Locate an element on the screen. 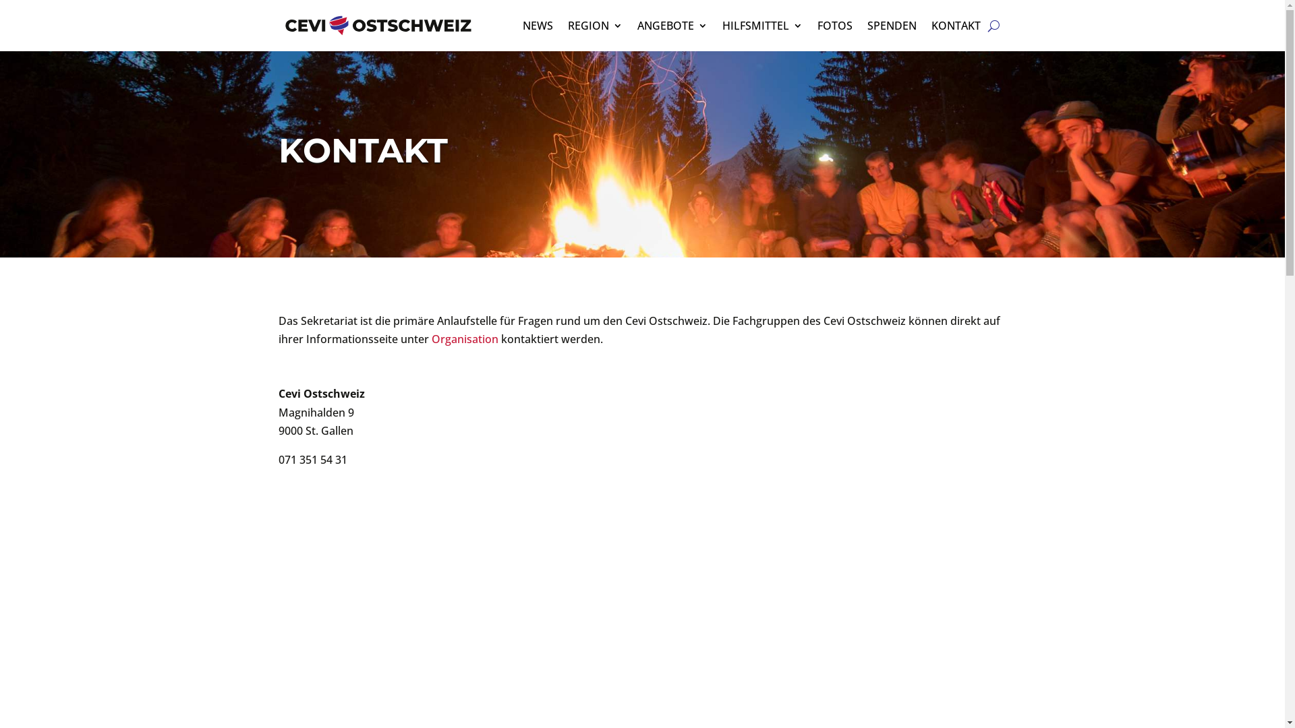  KONTAKT is located at coordinates (955, 26).